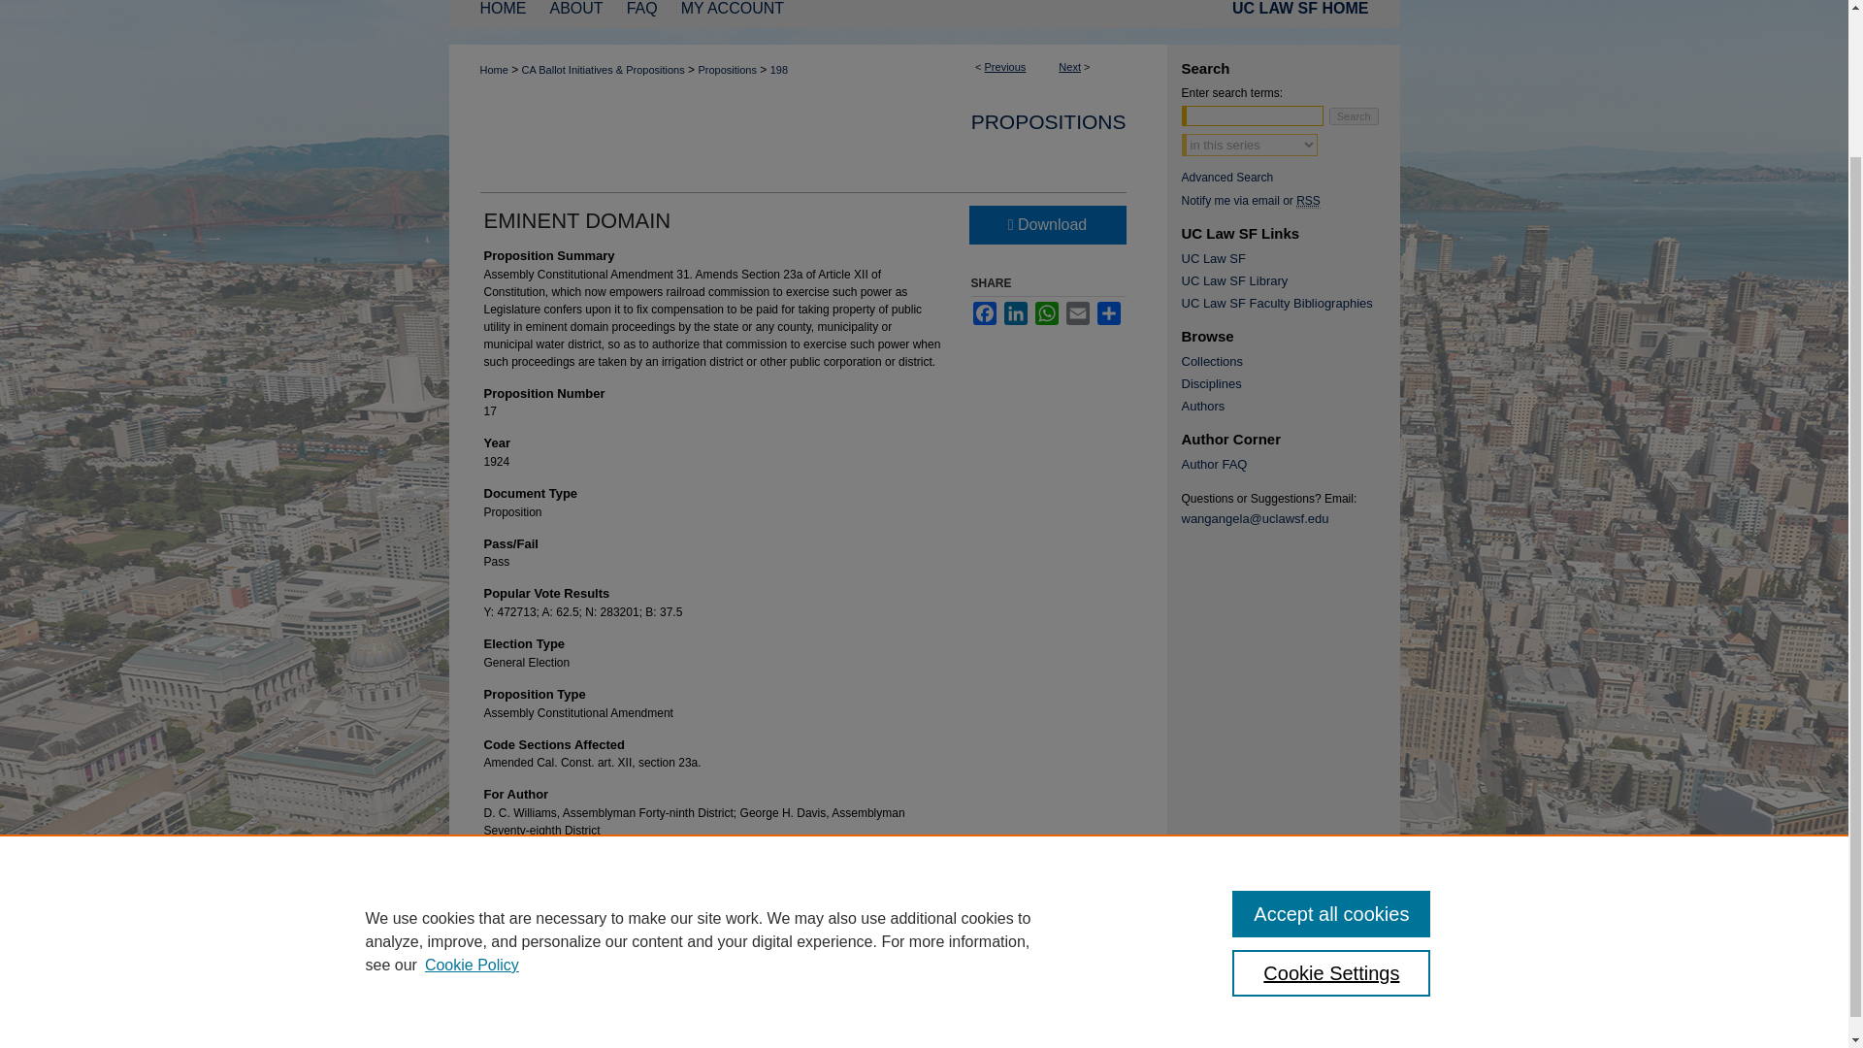 The image size is (1863, 1048). Describe the element at coordinates (576, 16) in the screenshot. I see `About` at that location.